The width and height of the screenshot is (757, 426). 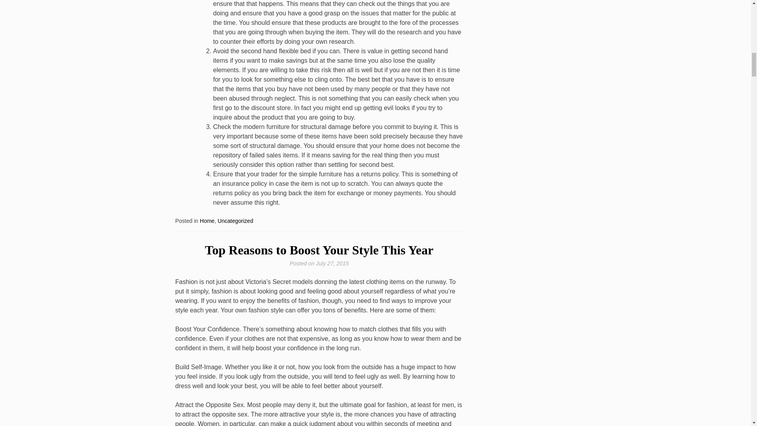 I want to click on July 27, 2015, so click(x=332, y=263).